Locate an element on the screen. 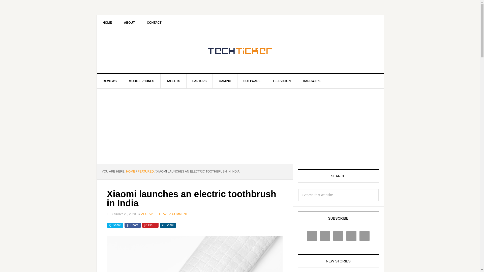  Pin is located at coordinates (150, 225).